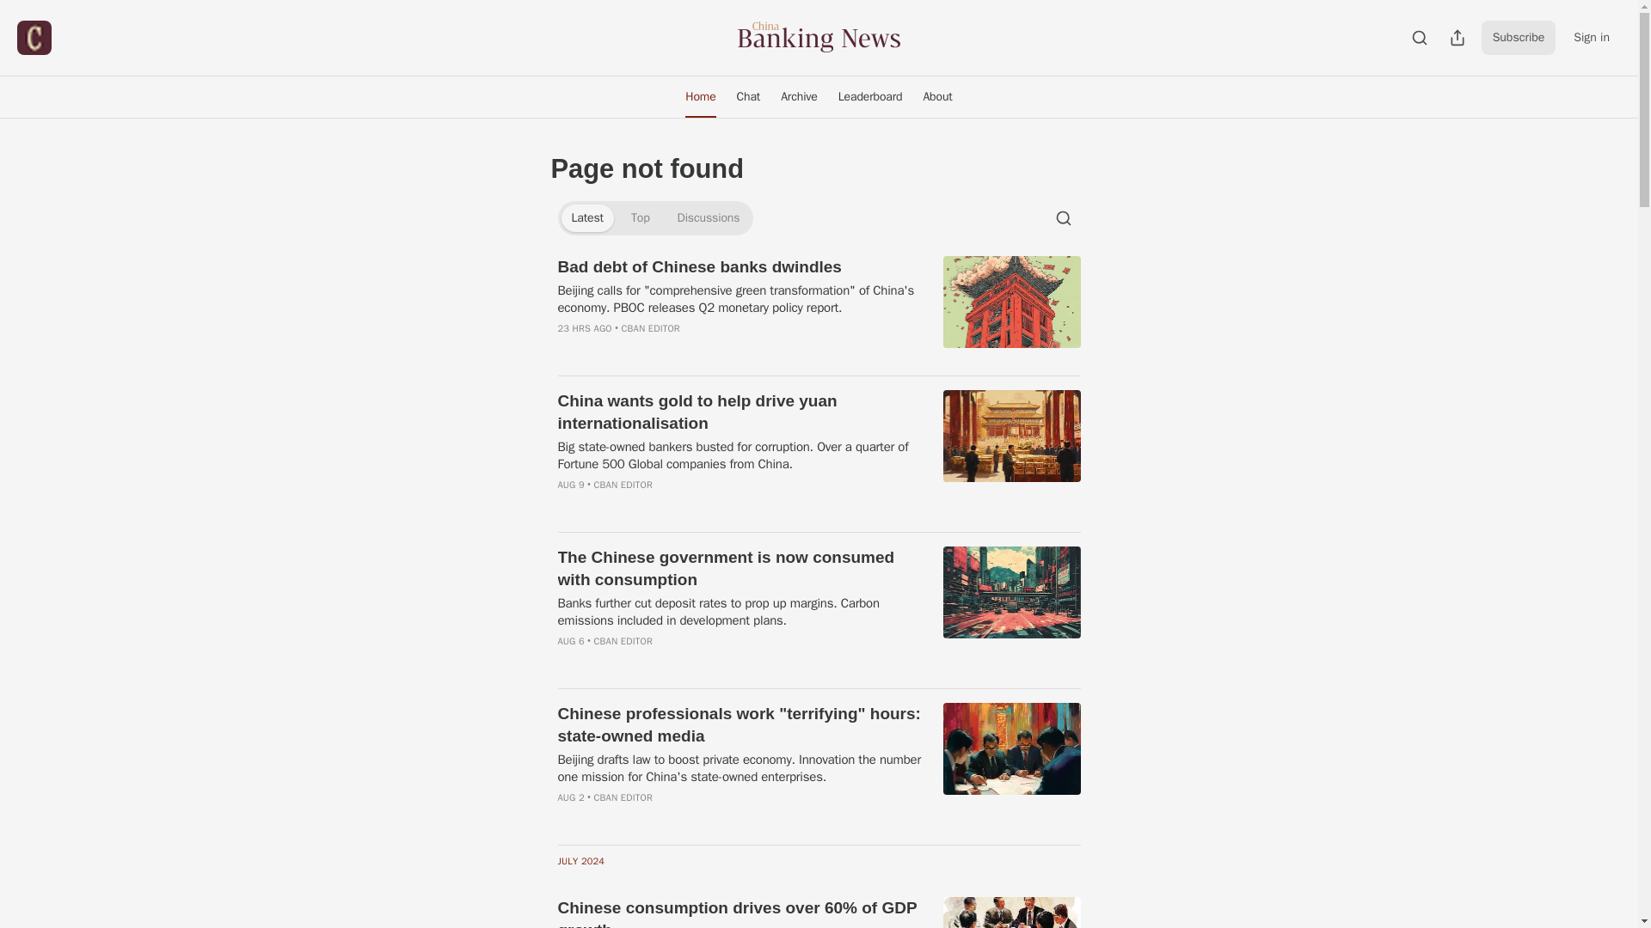  I want to click on Discussions, so click(709, 218).